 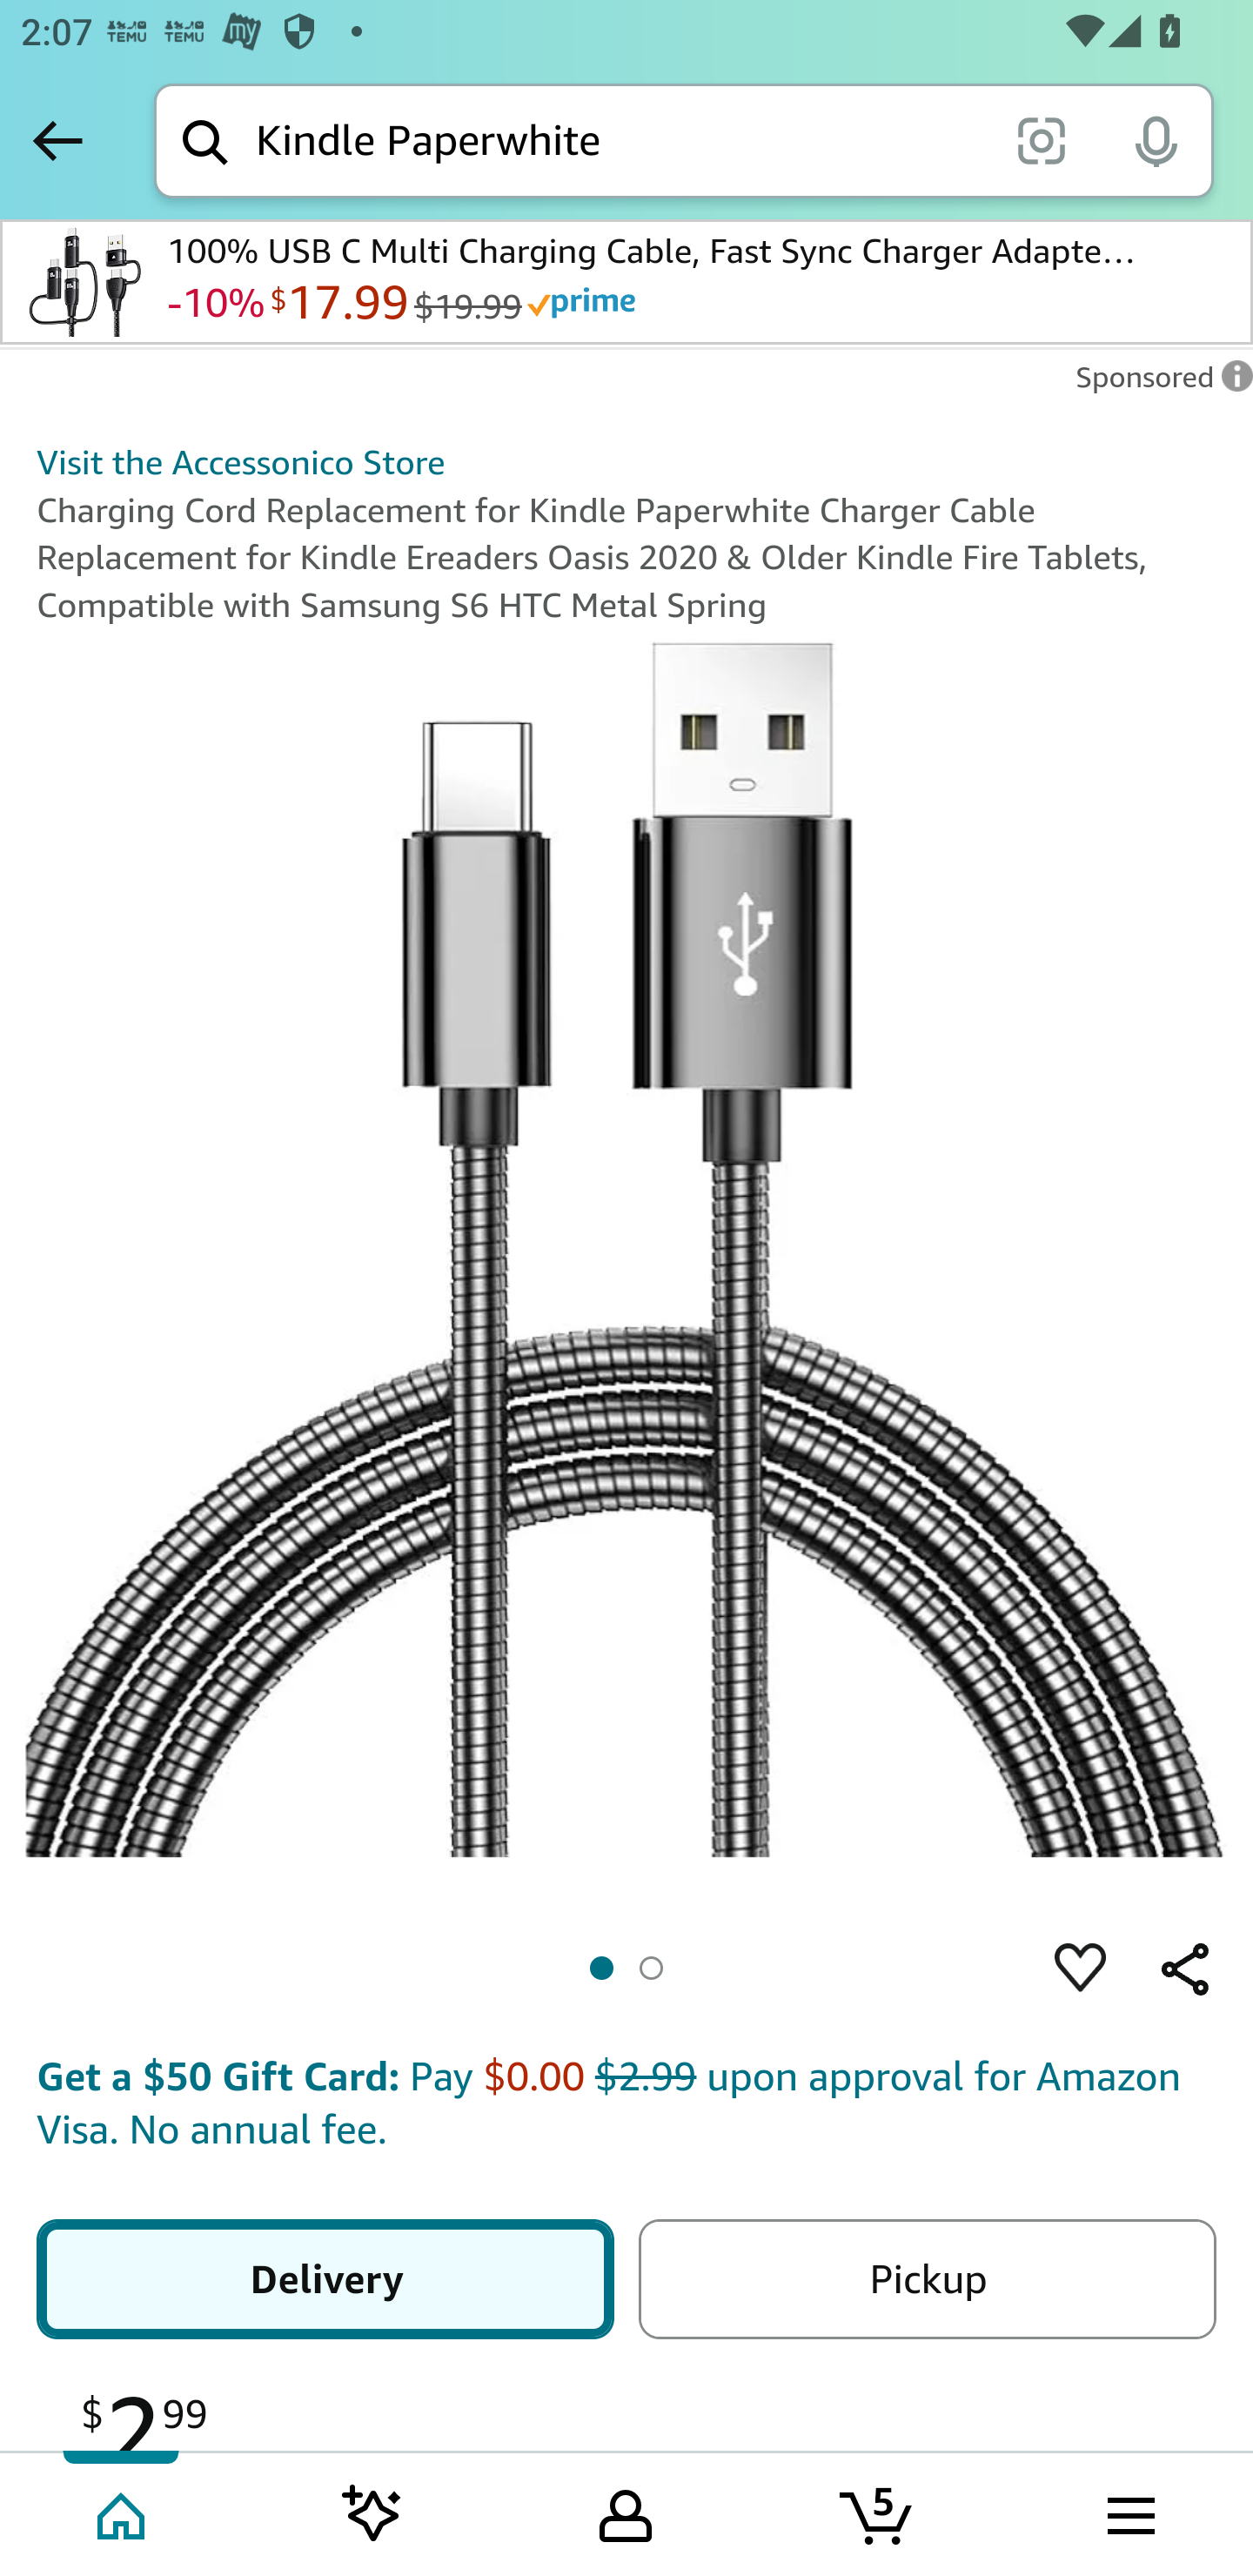 I want to click on Your Amazon.com Tab 3 of 5, so click(x=626, y=2512).